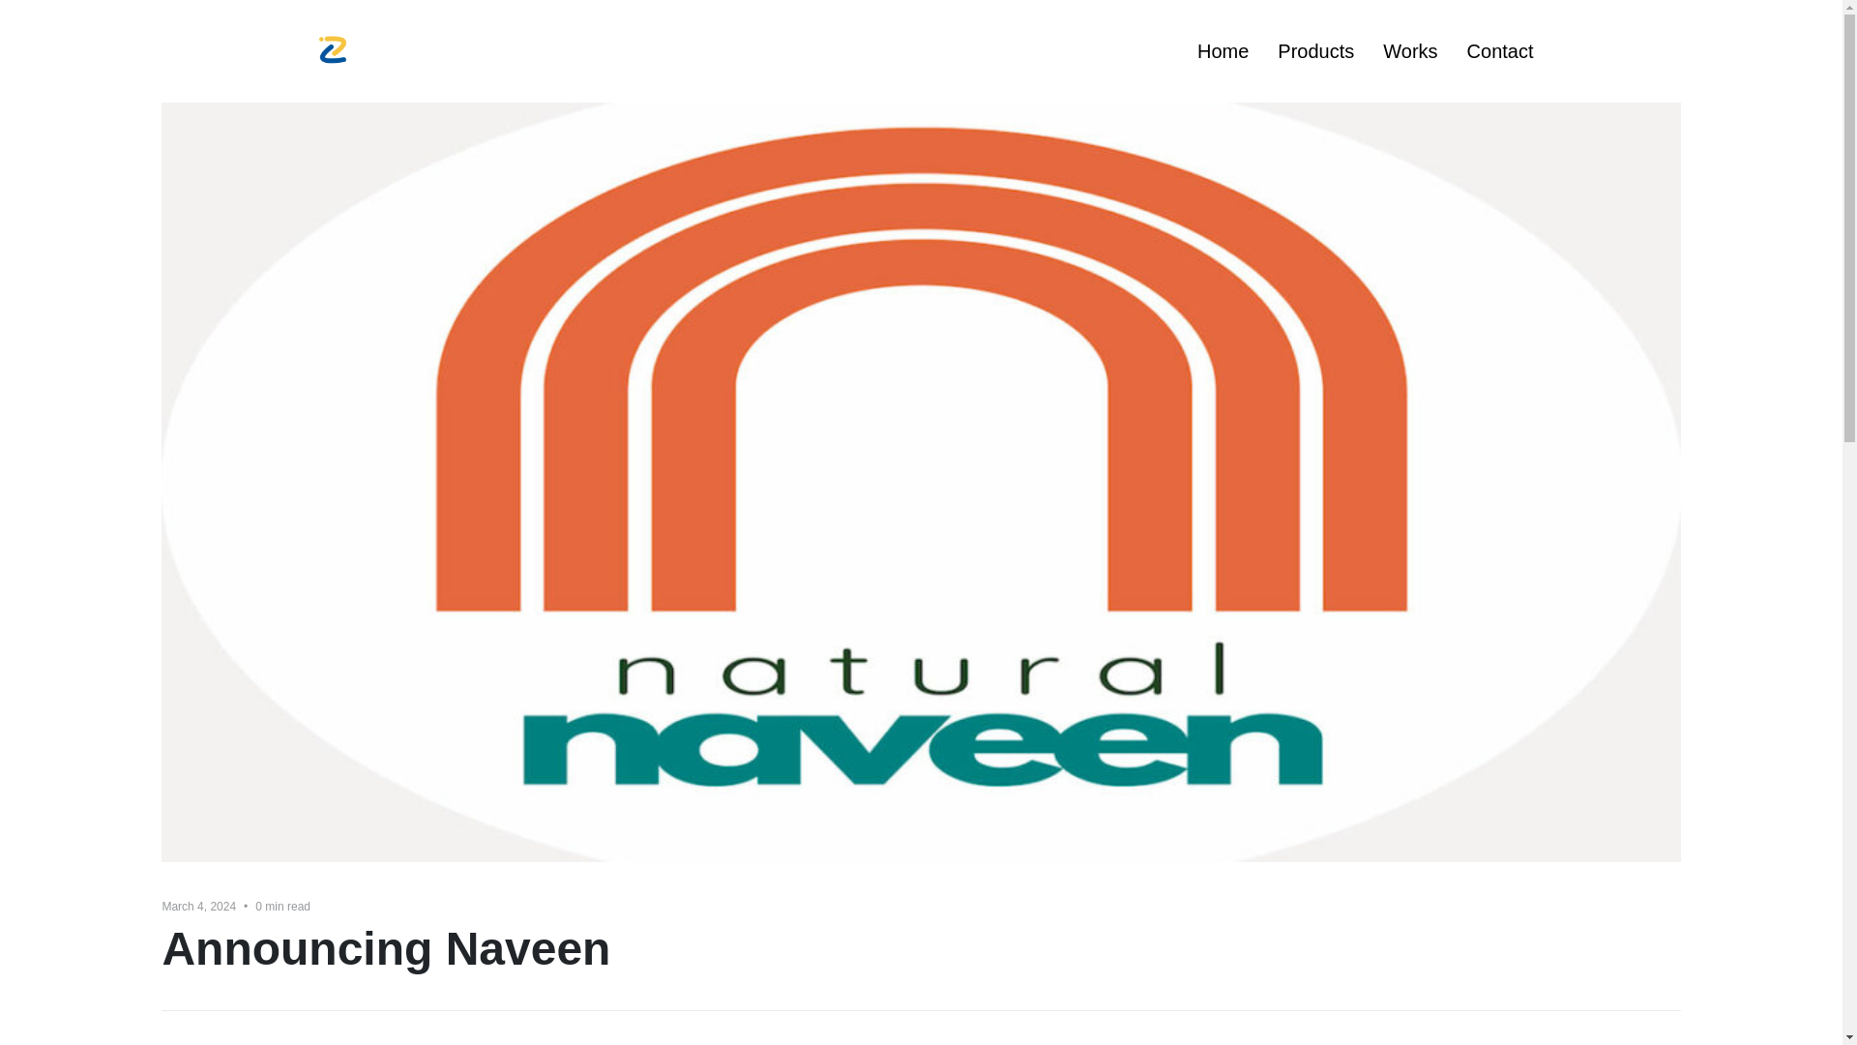  I want to click on Home, so click(1223, 50).